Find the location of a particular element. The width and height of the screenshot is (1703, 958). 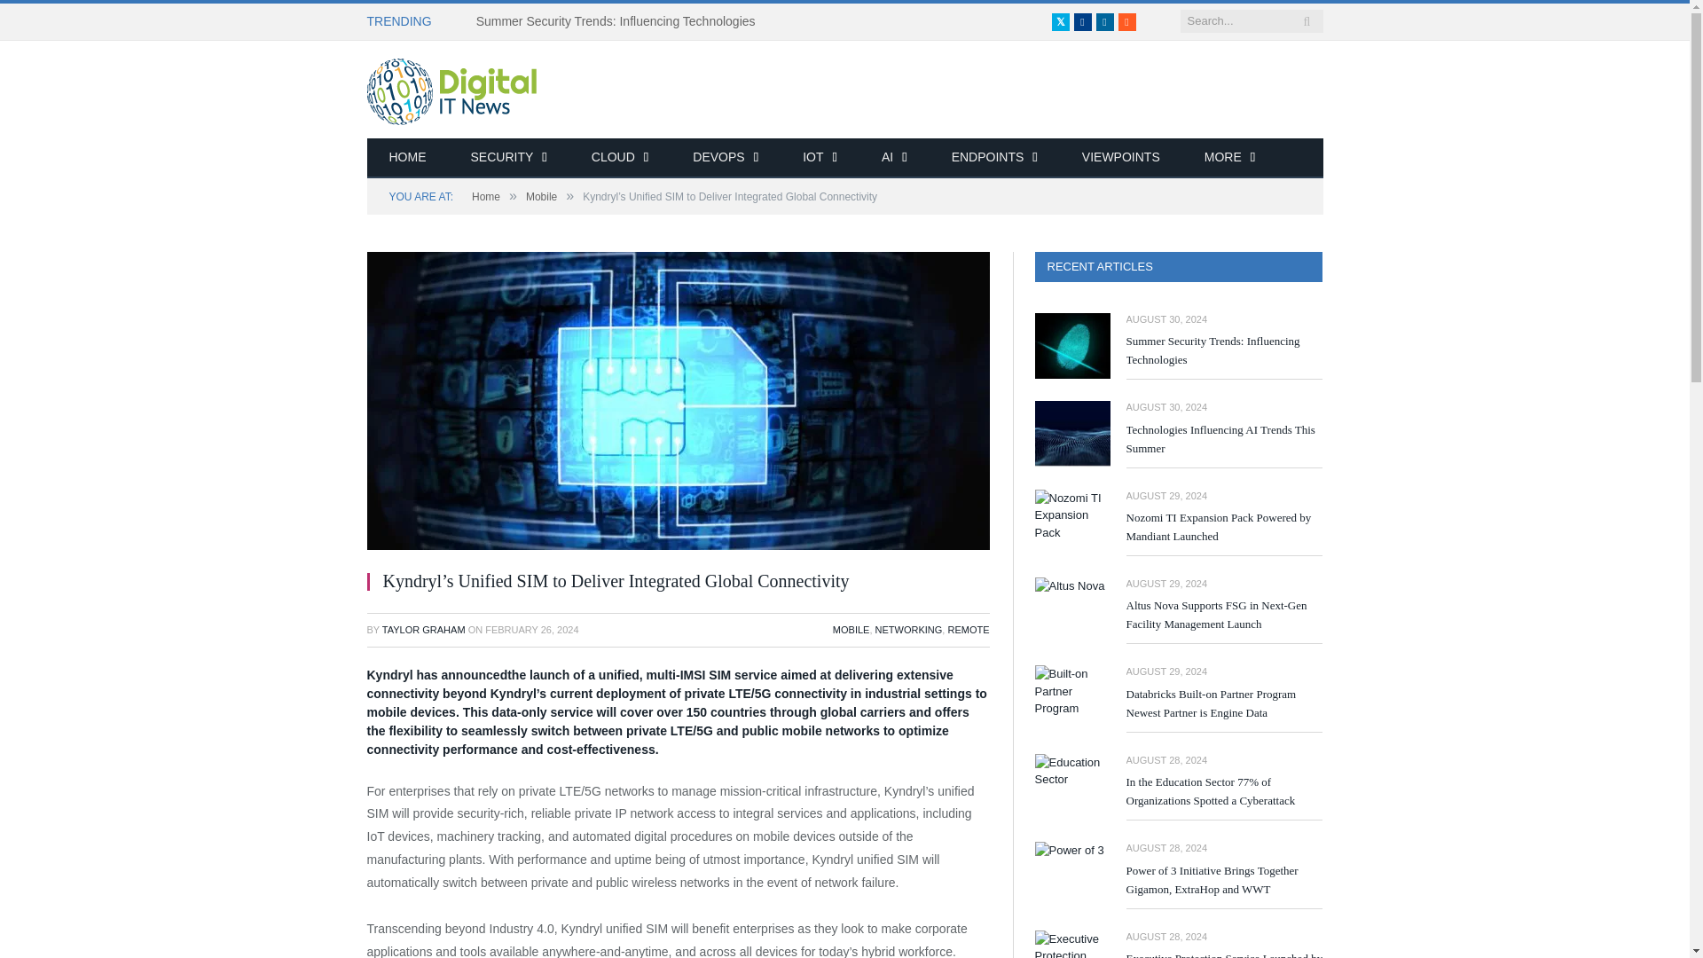

CLOUD is located at coordinates (619, 158).